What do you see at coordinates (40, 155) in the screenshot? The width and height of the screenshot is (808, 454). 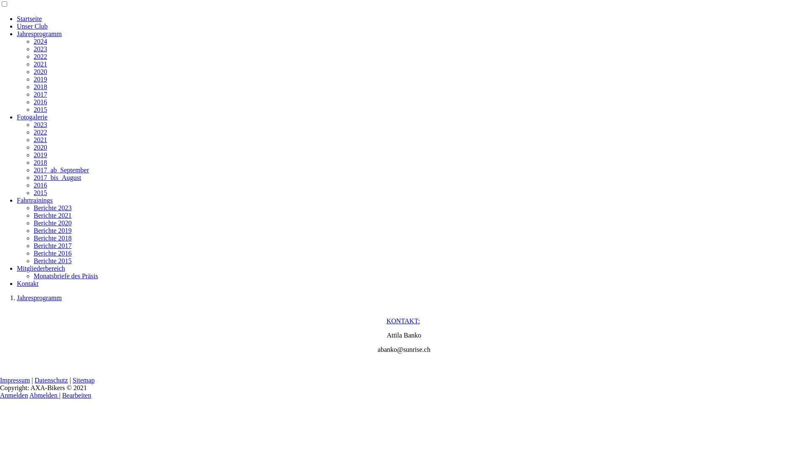 I see `2019` at bounding box center [40, 155].